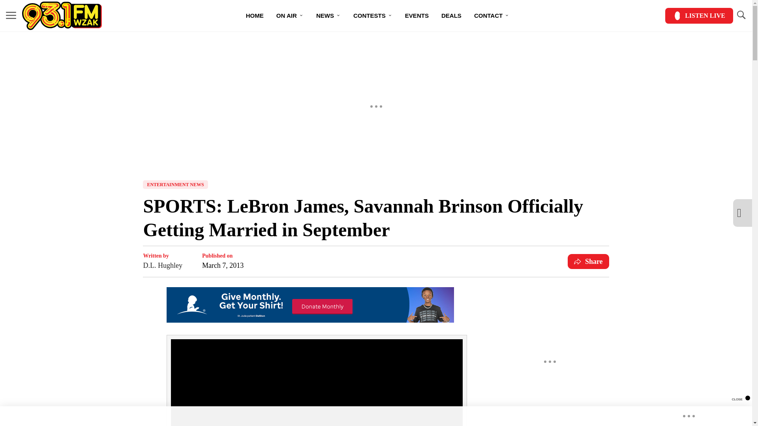 The width and height of the screenshot is (758, 426). What do you see at coordinates (11, 15) in the screenshot?
I see `MENU` at bounding box center [11, 15].